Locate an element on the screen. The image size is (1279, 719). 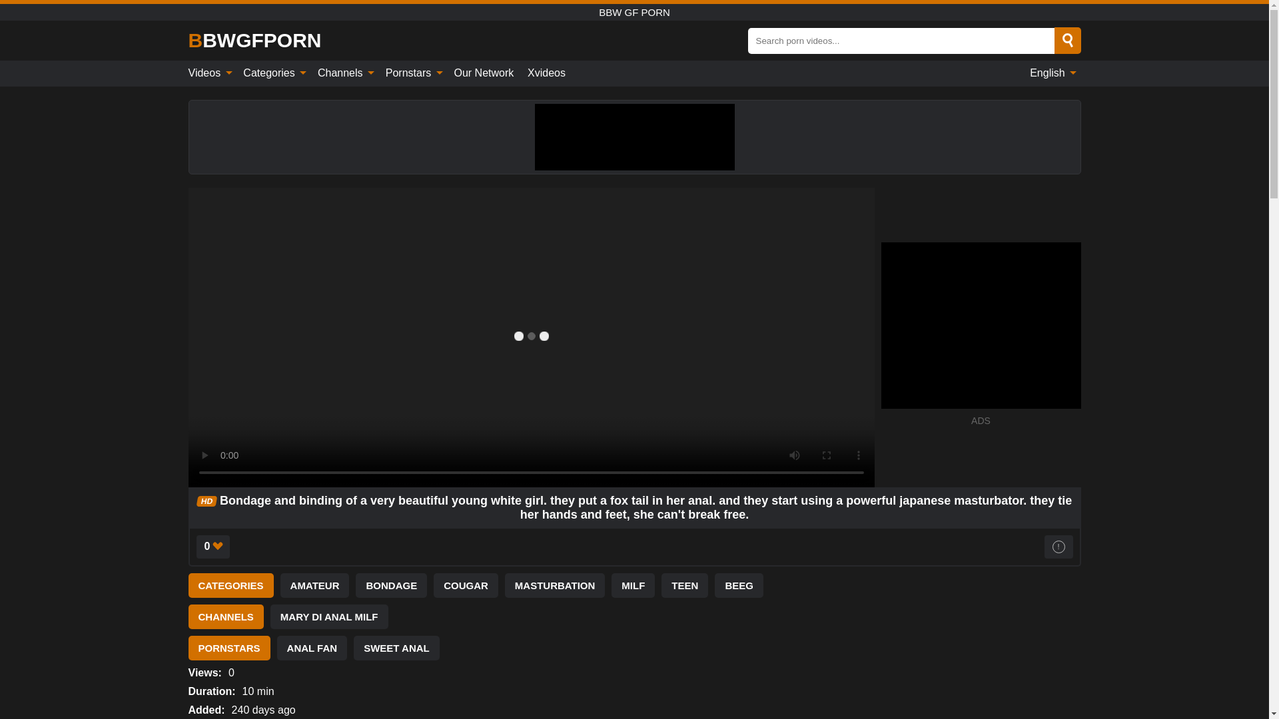
Videos is located at coordinates (212, 73).